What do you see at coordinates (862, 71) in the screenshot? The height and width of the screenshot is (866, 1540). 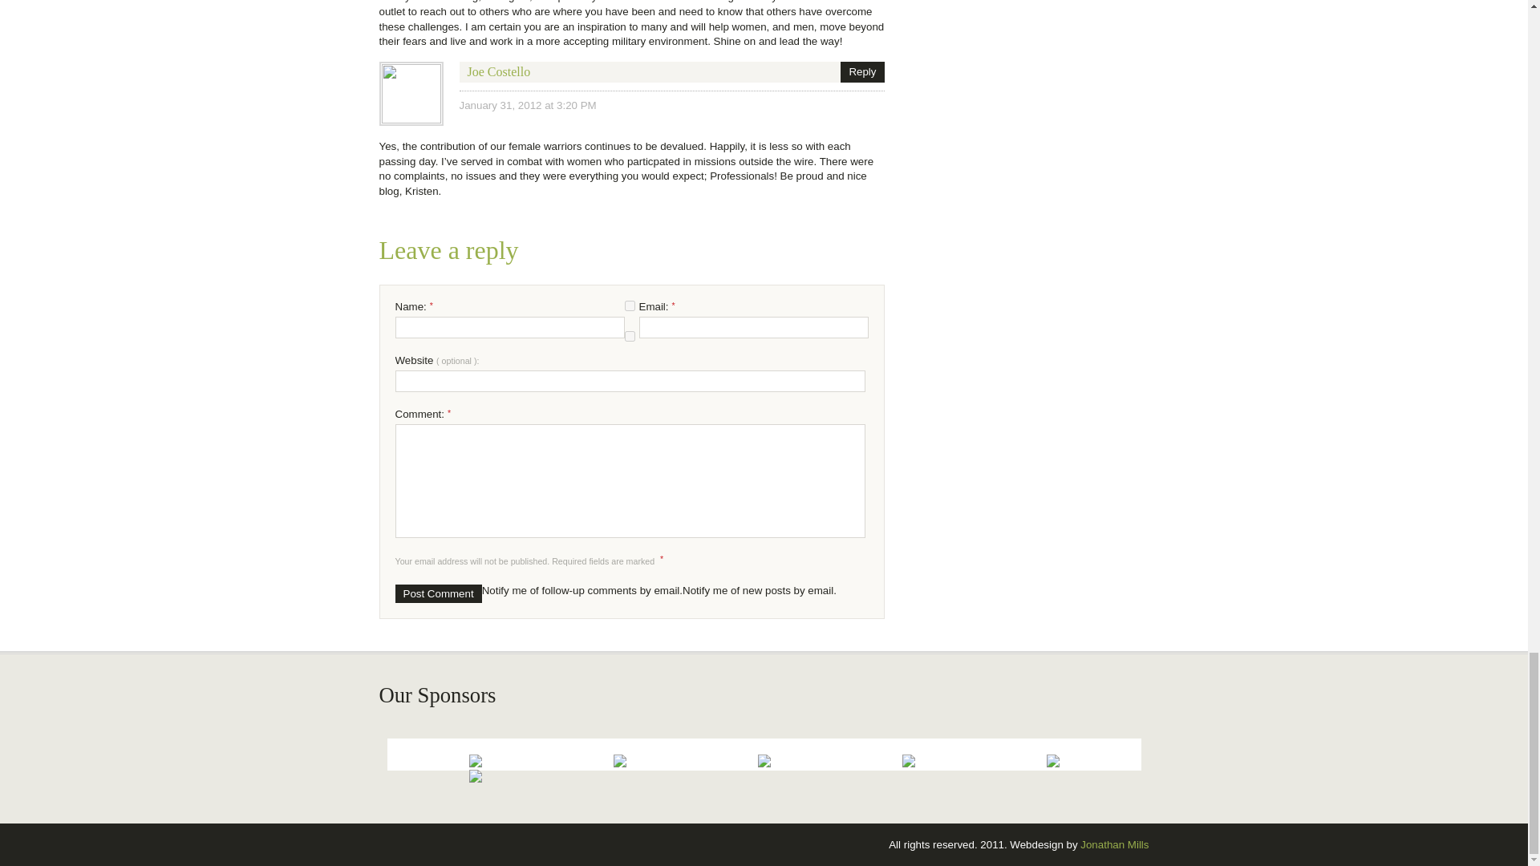 I see `Reply` at bounding box center [862, 71].